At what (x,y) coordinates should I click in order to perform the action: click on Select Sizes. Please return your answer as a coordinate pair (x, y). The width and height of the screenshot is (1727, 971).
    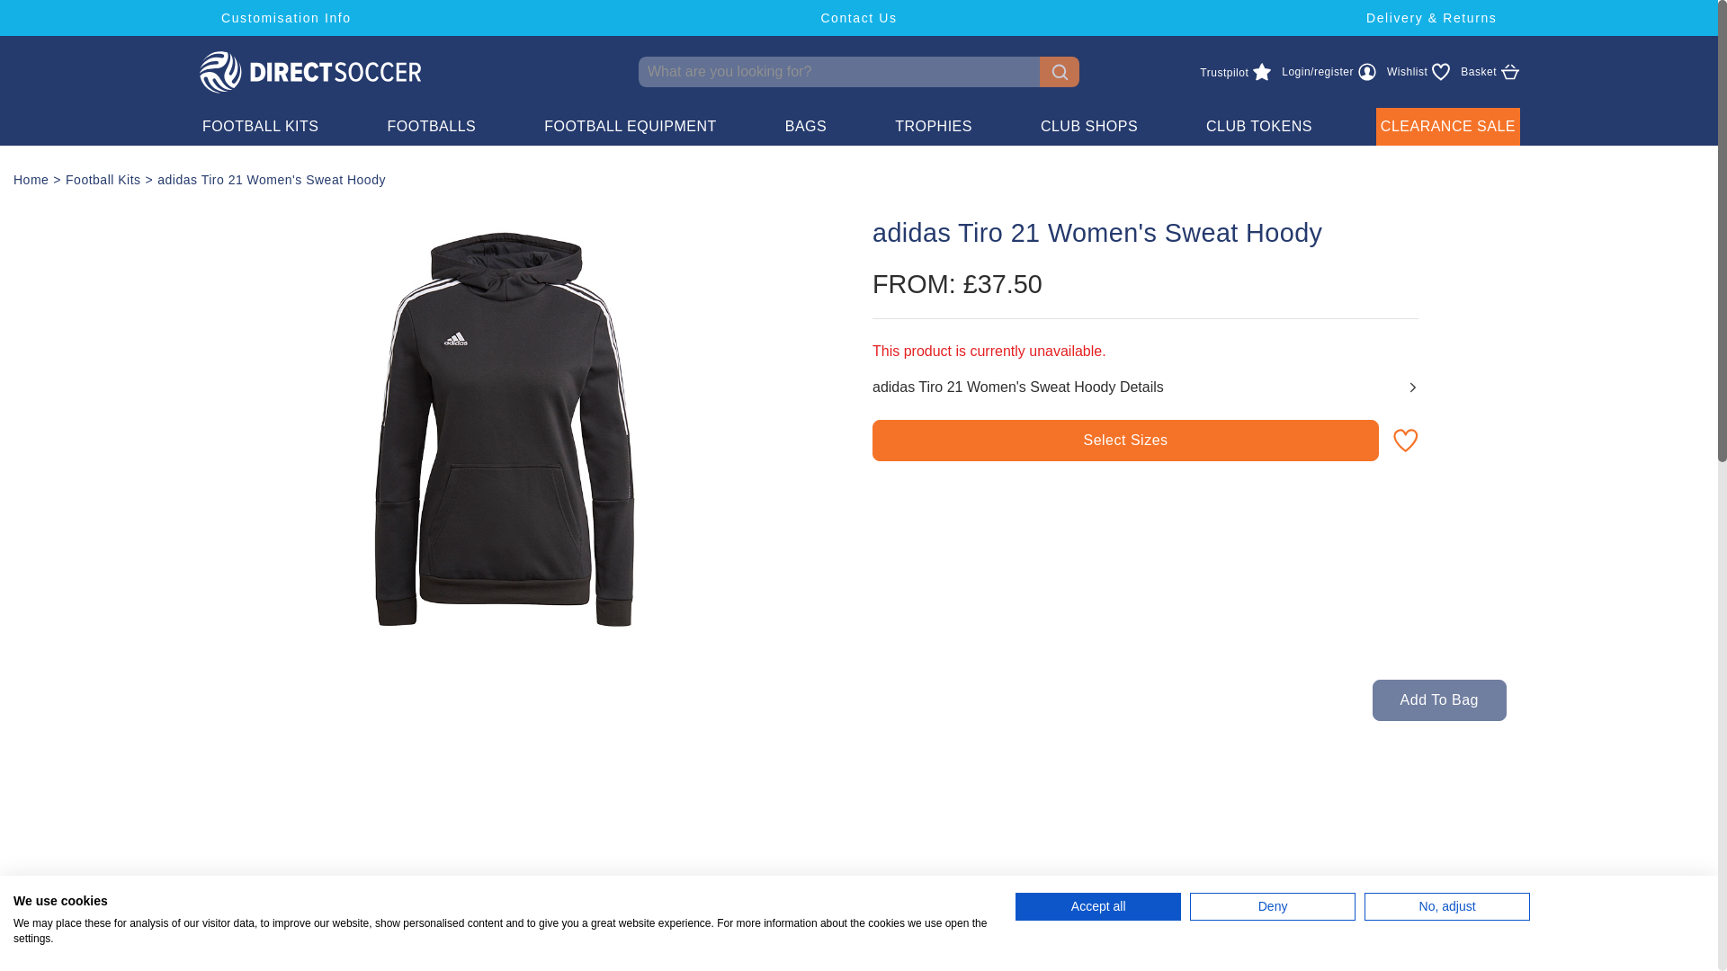
    Looking at the image, I should click on (1418, 72).